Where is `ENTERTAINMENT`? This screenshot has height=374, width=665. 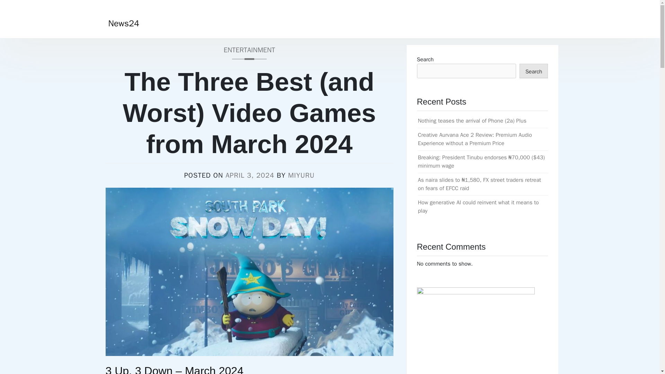 ENTERTAINMENT is located at coordinates (249, 52).